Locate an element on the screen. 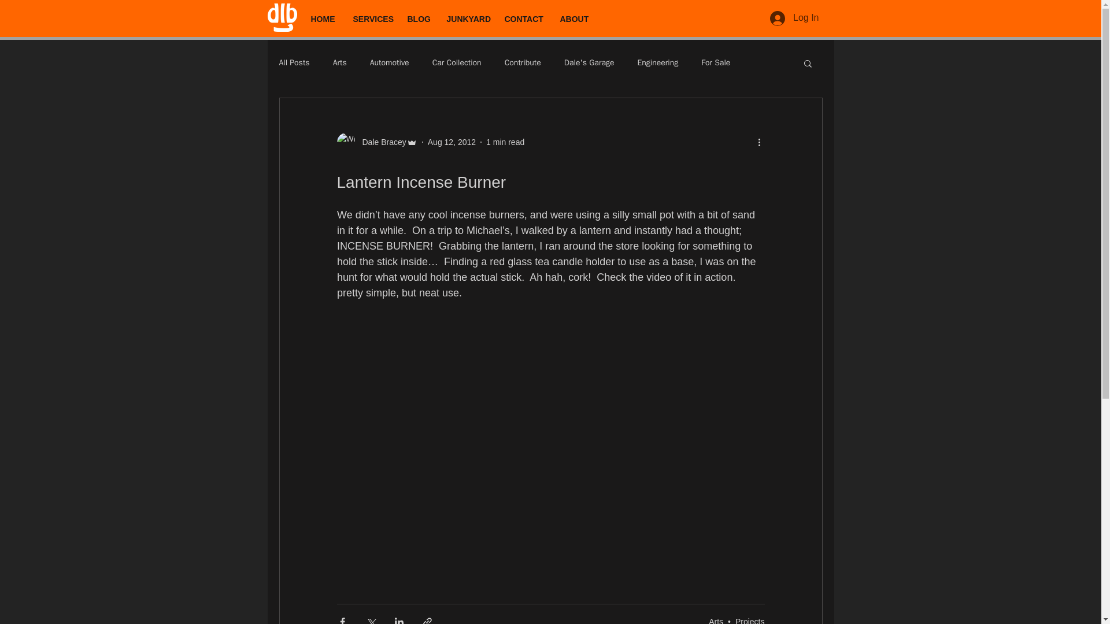 This screenshot has width=1110, height=624. For Sale is located at coordinates (716, 62).